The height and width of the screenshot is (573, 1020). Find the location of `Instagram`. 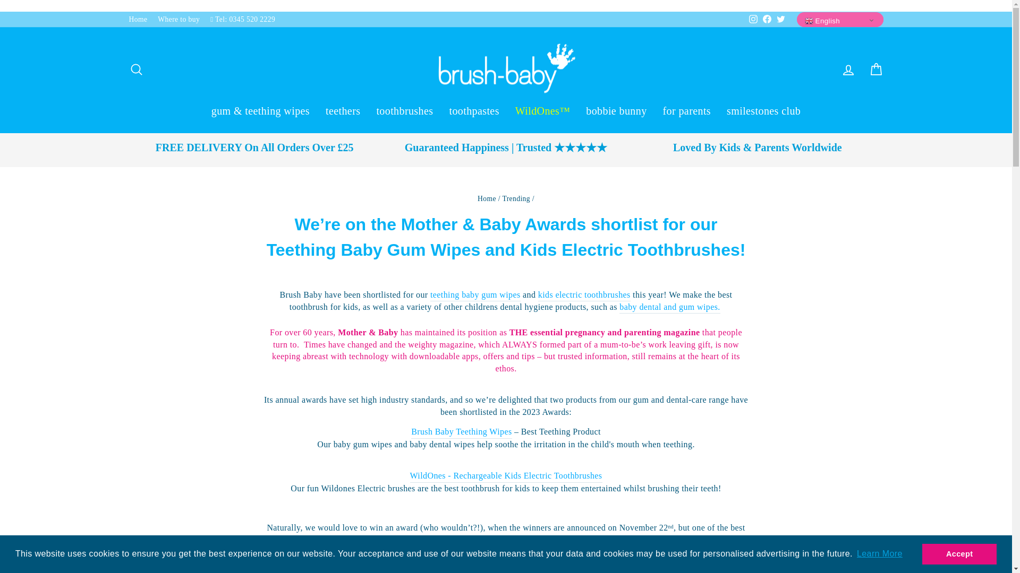

Instagram is located at coordinates (752, 19).